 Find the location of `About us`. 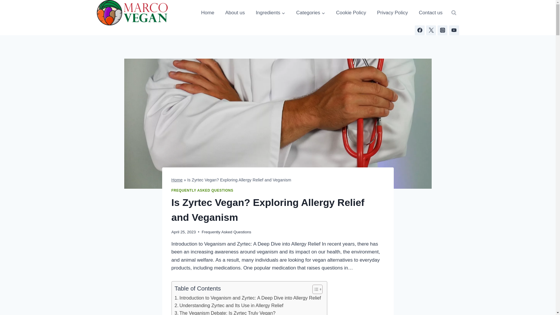

About us is located at coordinates (235, 13).